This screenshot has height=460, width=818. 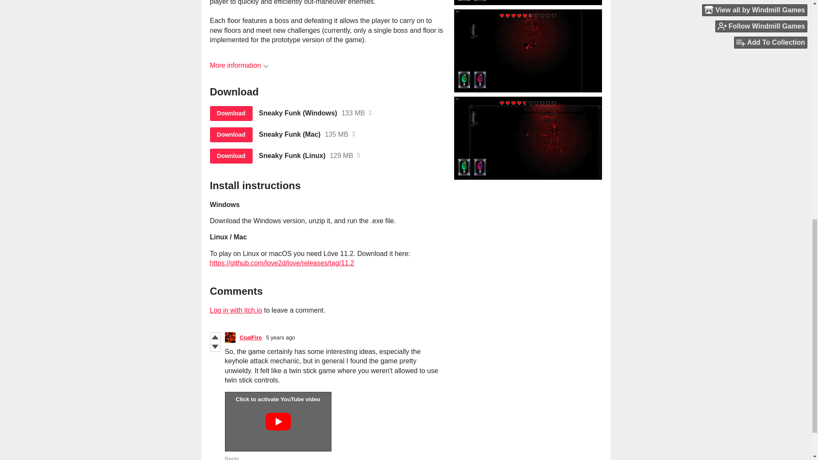 I want to click on 5 years ago, so click(x=281, y=337).